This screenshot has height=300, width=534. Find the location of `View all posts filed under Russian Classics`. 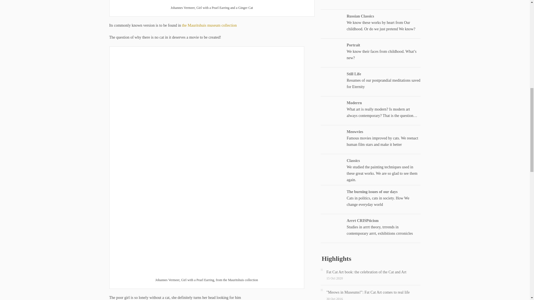

View all posts filed under Russian Classics is located at coordinates (360, 16).